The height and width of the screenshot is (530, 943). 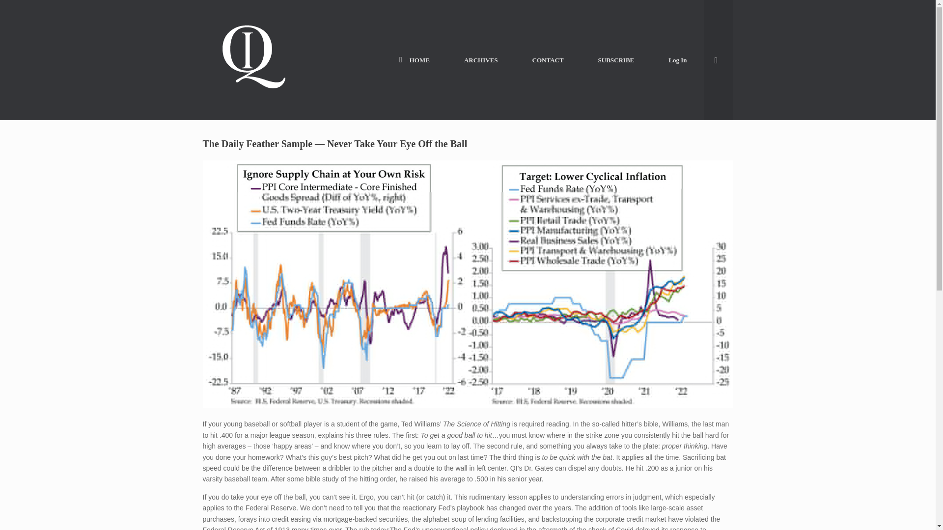 What do you see at coordinates (548, 60) in the screenshot?
I see `CONTACT` at bounding box center [548, 60].